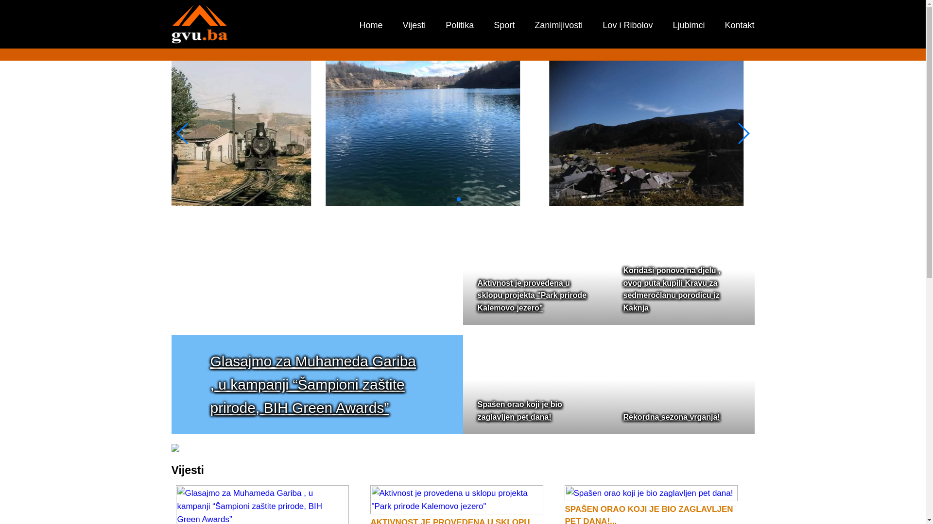 The height and width of the screenshot is (524, 933). What do you see at coordinates (415, 25) in the screenshot?
I see `Vijesti` at bounding box center [415, 25].